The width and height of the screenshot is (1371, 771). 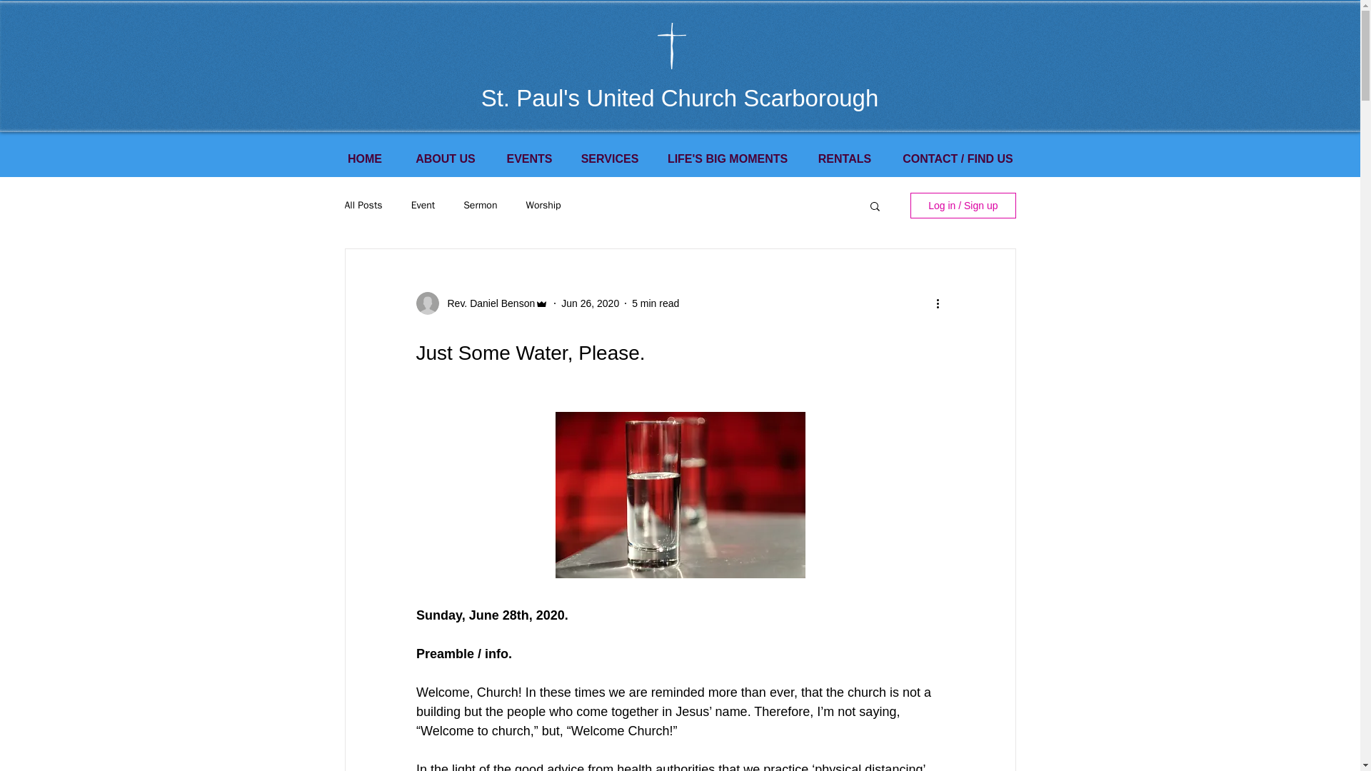 What do you see at coordinates (610, 157) in the screenshot?
I see `SERVICES` at bounding box center [610, 157].